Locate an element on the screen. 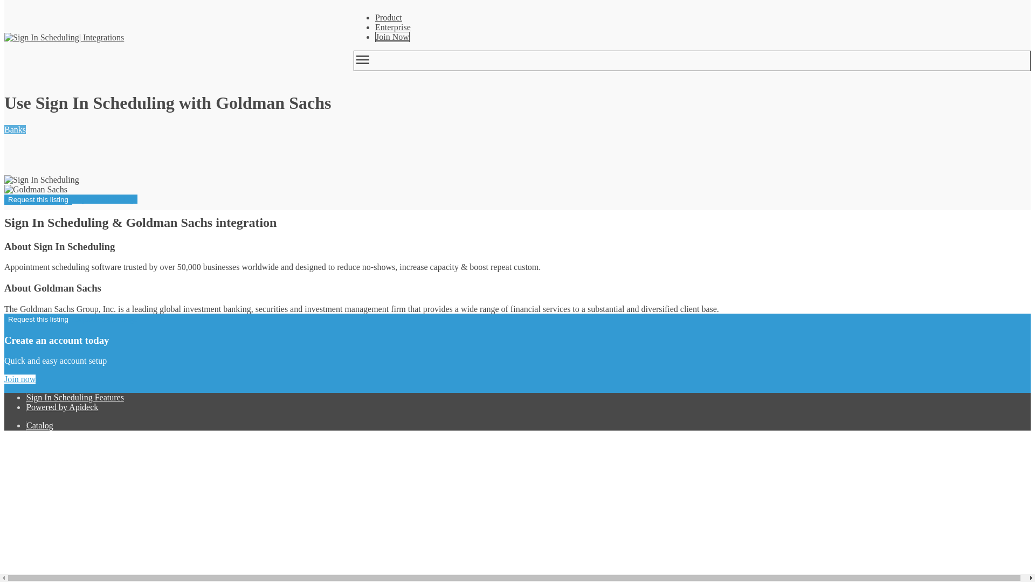 The width and height of the screenshot is (1035, 582). Explore all listings is located at coordinates (105, 319).